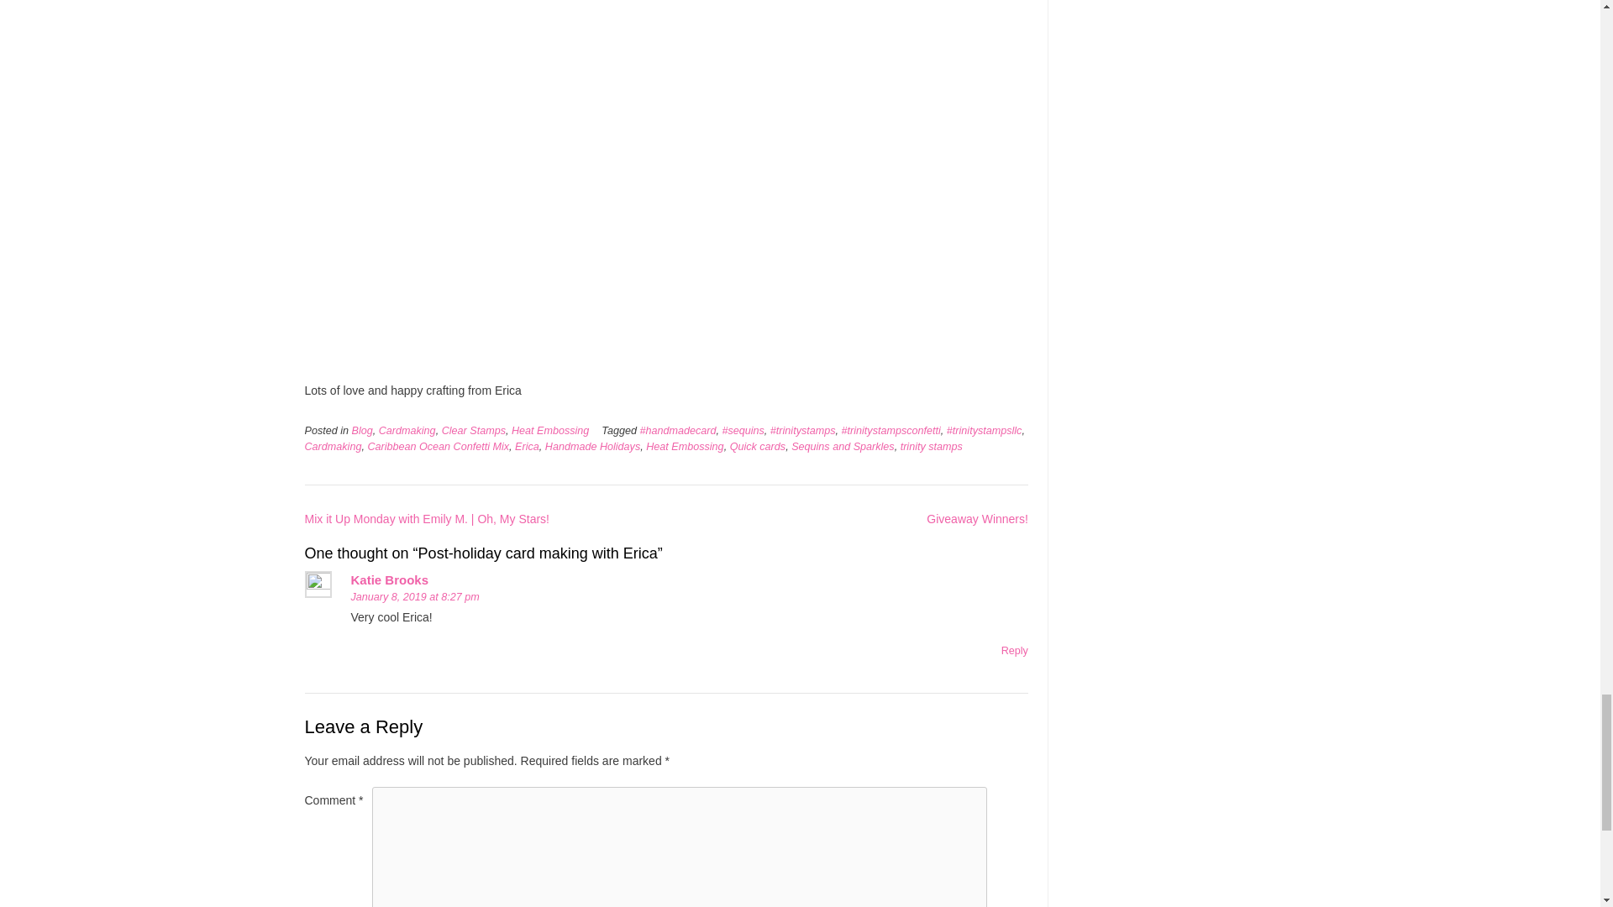  Describe the element at coordinates (474, 430) in the screenshot. I see `Clear Stamps` at that location.